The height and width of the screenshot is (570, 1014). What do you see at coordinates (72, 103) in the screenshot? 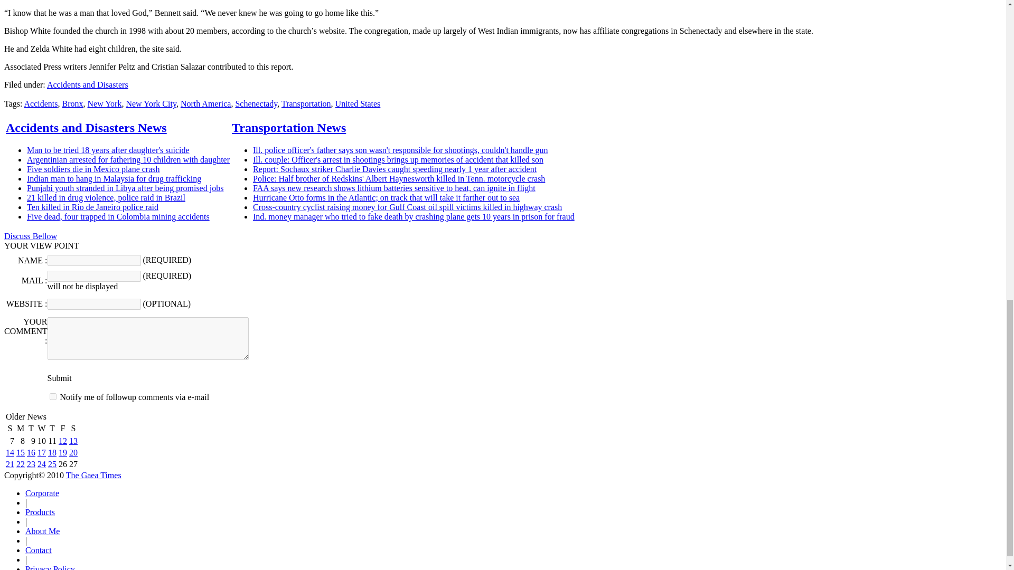
I see `Bronx` at bounding box center [72, 103].